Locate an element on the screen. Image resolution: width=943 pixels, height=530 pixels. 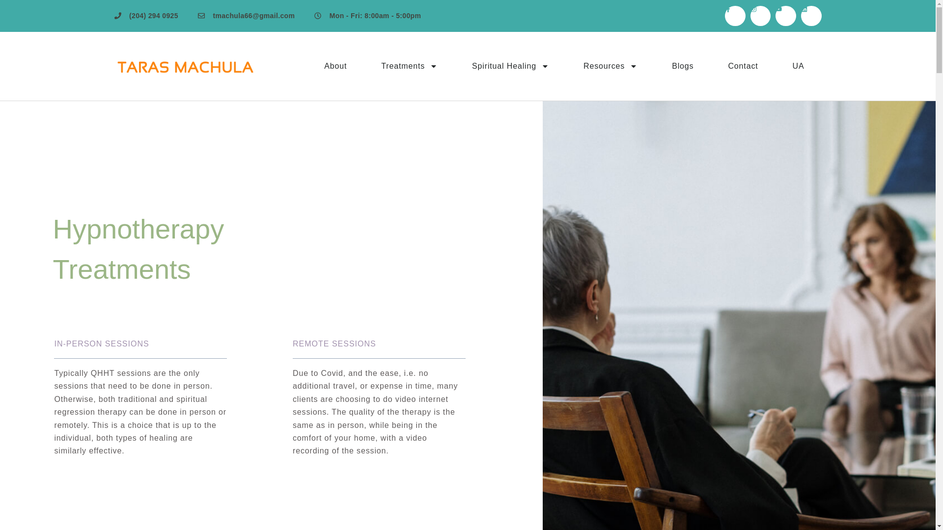
Spiritual Healing is located at coordinates (510, 66).